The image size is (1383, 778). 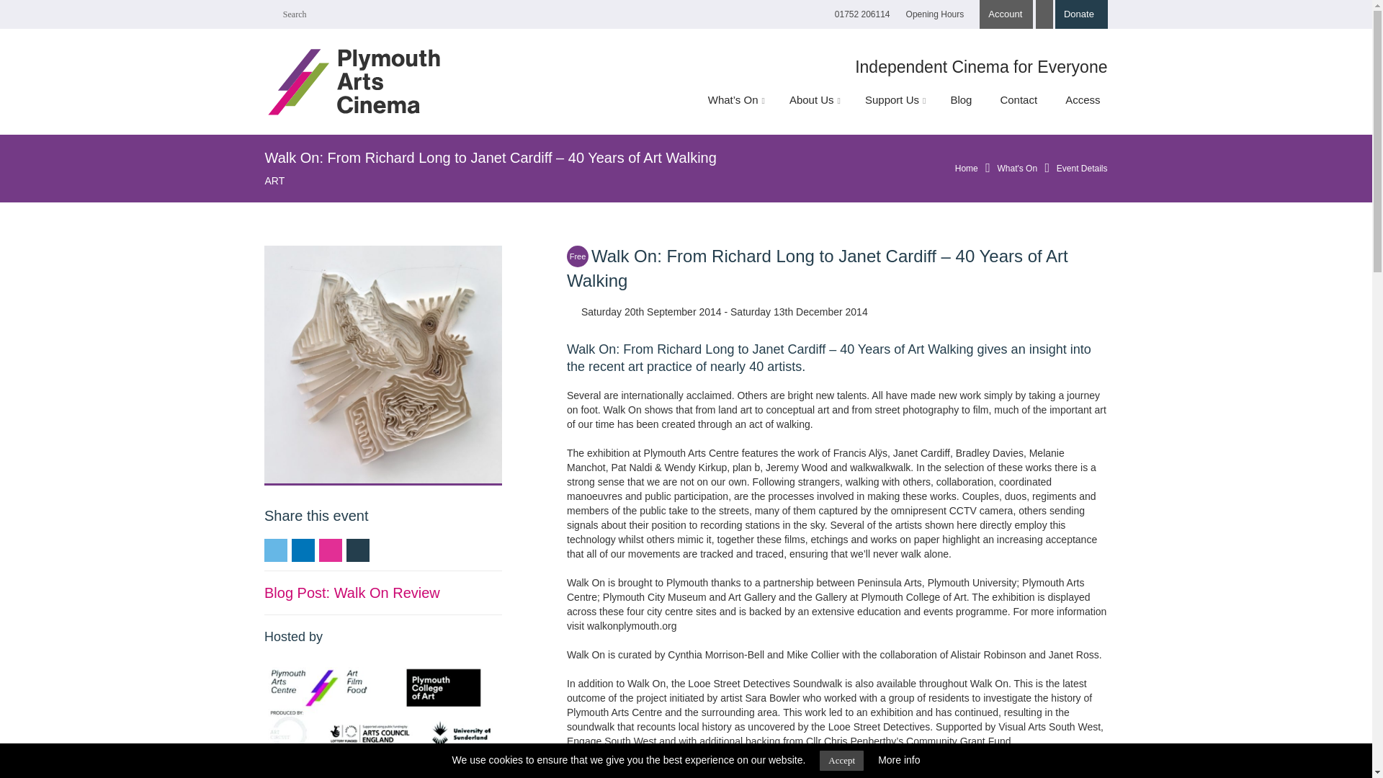 I want to click on search, so click(x=320, y=14).